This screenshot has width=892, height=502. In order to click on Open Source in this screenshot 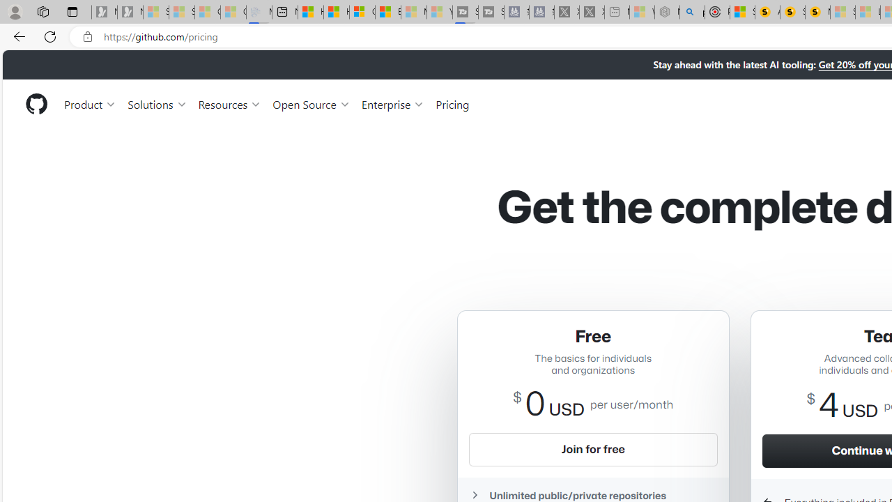, I will do `click(311, 103)`.